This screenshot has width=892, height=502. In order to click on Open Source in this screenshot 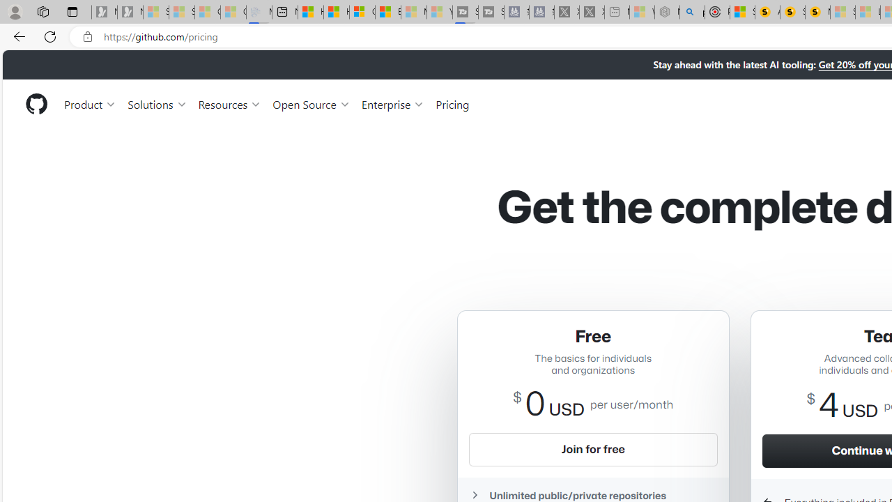, I will do `click(311, 103)`.